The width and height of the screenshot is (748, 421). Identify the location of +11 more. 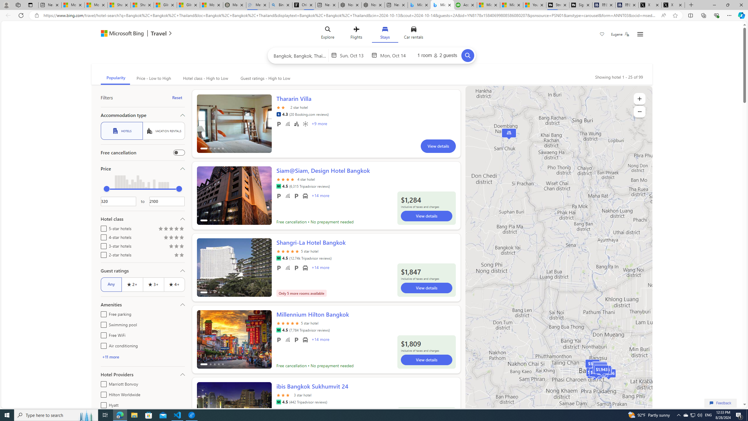
(143, 357).